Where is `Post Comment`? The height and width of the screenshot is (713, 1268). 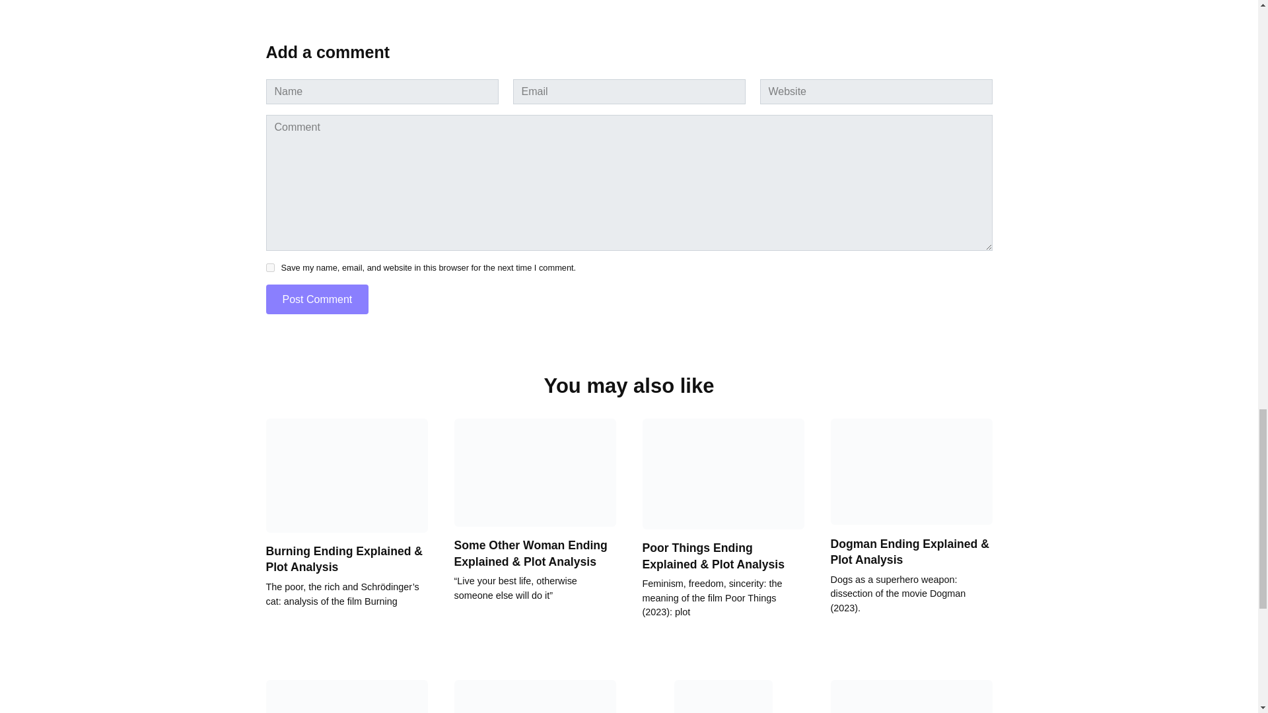 Post Comment is located at coordinates (317, 299).